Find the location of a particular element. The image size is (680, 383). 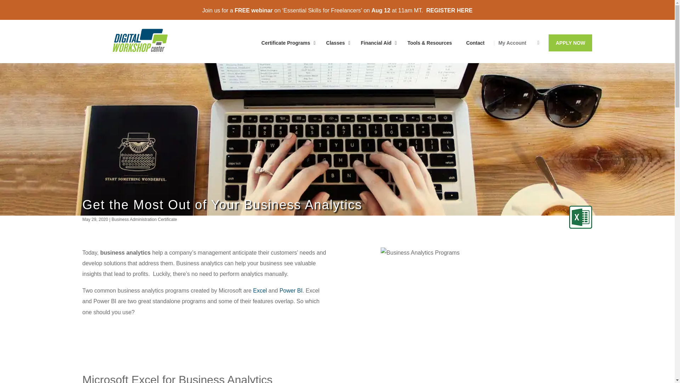

Classes is located at coordinates (336, 43).